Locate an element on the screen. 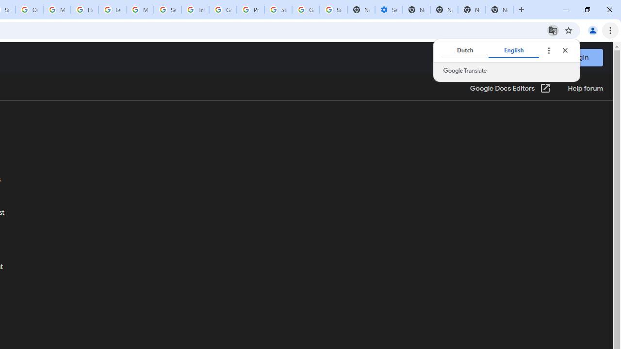 The height and width of the screenshot is (349, 621). Trusted Information and Content - Google Safety Center is located at coordinates (195, 10).